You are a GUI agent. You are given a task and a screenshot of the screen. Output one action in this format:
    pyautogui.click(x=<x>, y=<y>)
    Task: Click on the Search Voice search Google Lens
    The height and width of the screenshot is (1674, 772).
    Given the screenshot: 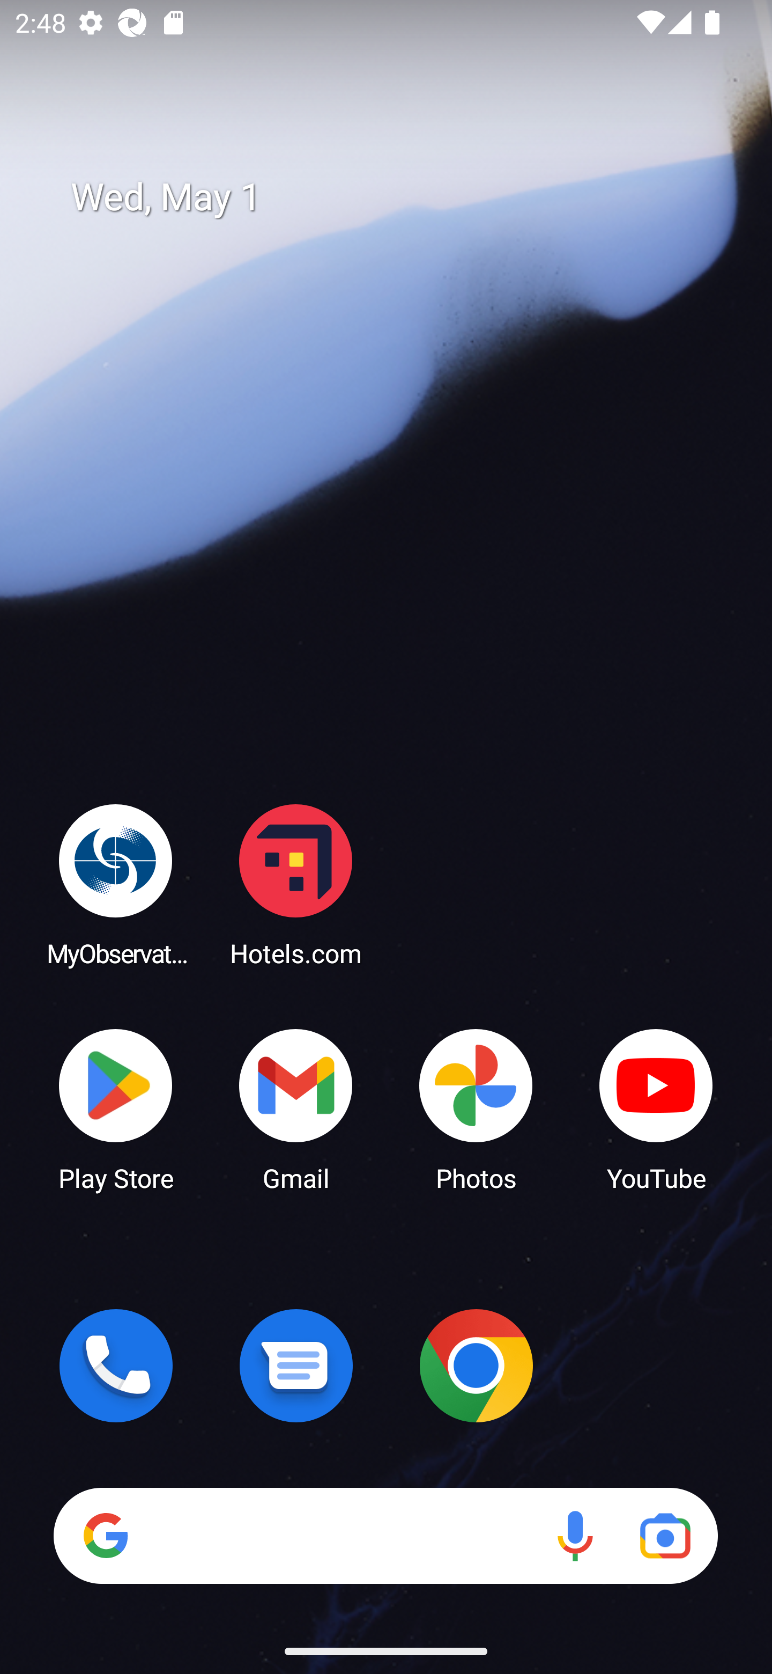 What is the action you would take?
    pyautogui.click(x=385, y=1536)
    